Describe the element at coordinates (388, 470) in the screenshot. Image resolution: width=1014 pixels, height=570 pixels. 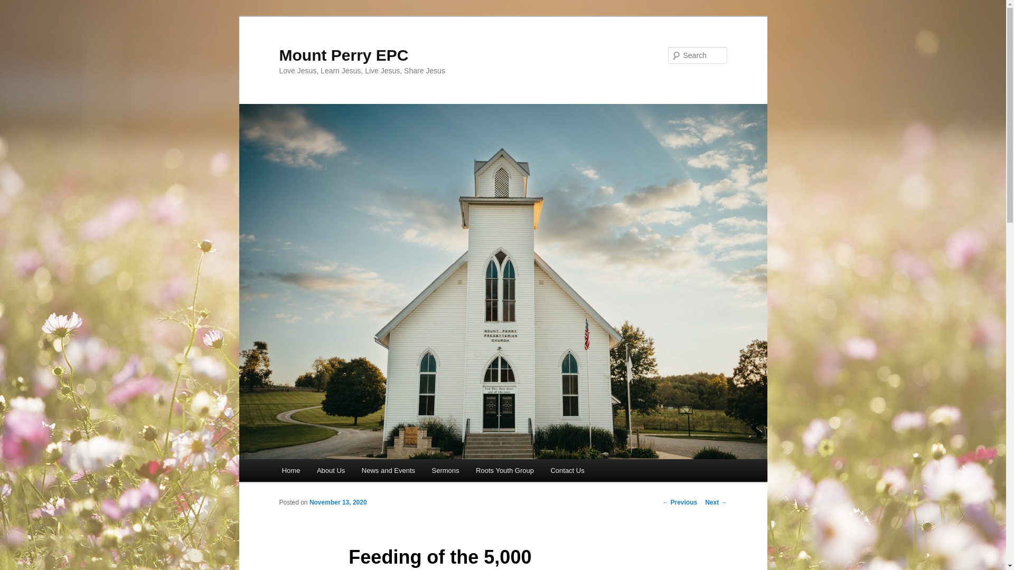
I see `News and Events` at that location.